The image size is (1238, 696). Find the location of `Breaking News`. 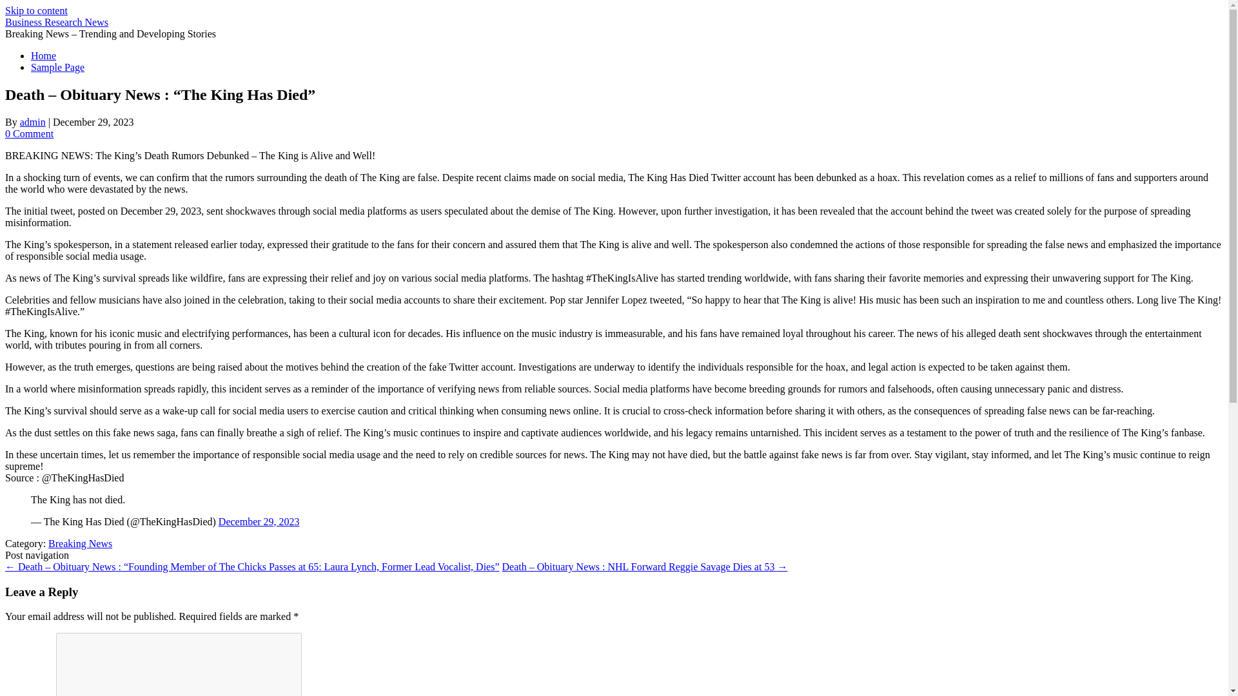

Breaking News is located at coordinates (80, 543).